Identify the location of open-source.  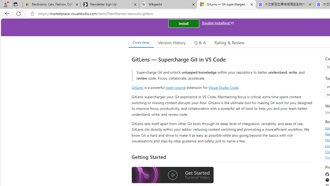
(176, 87).